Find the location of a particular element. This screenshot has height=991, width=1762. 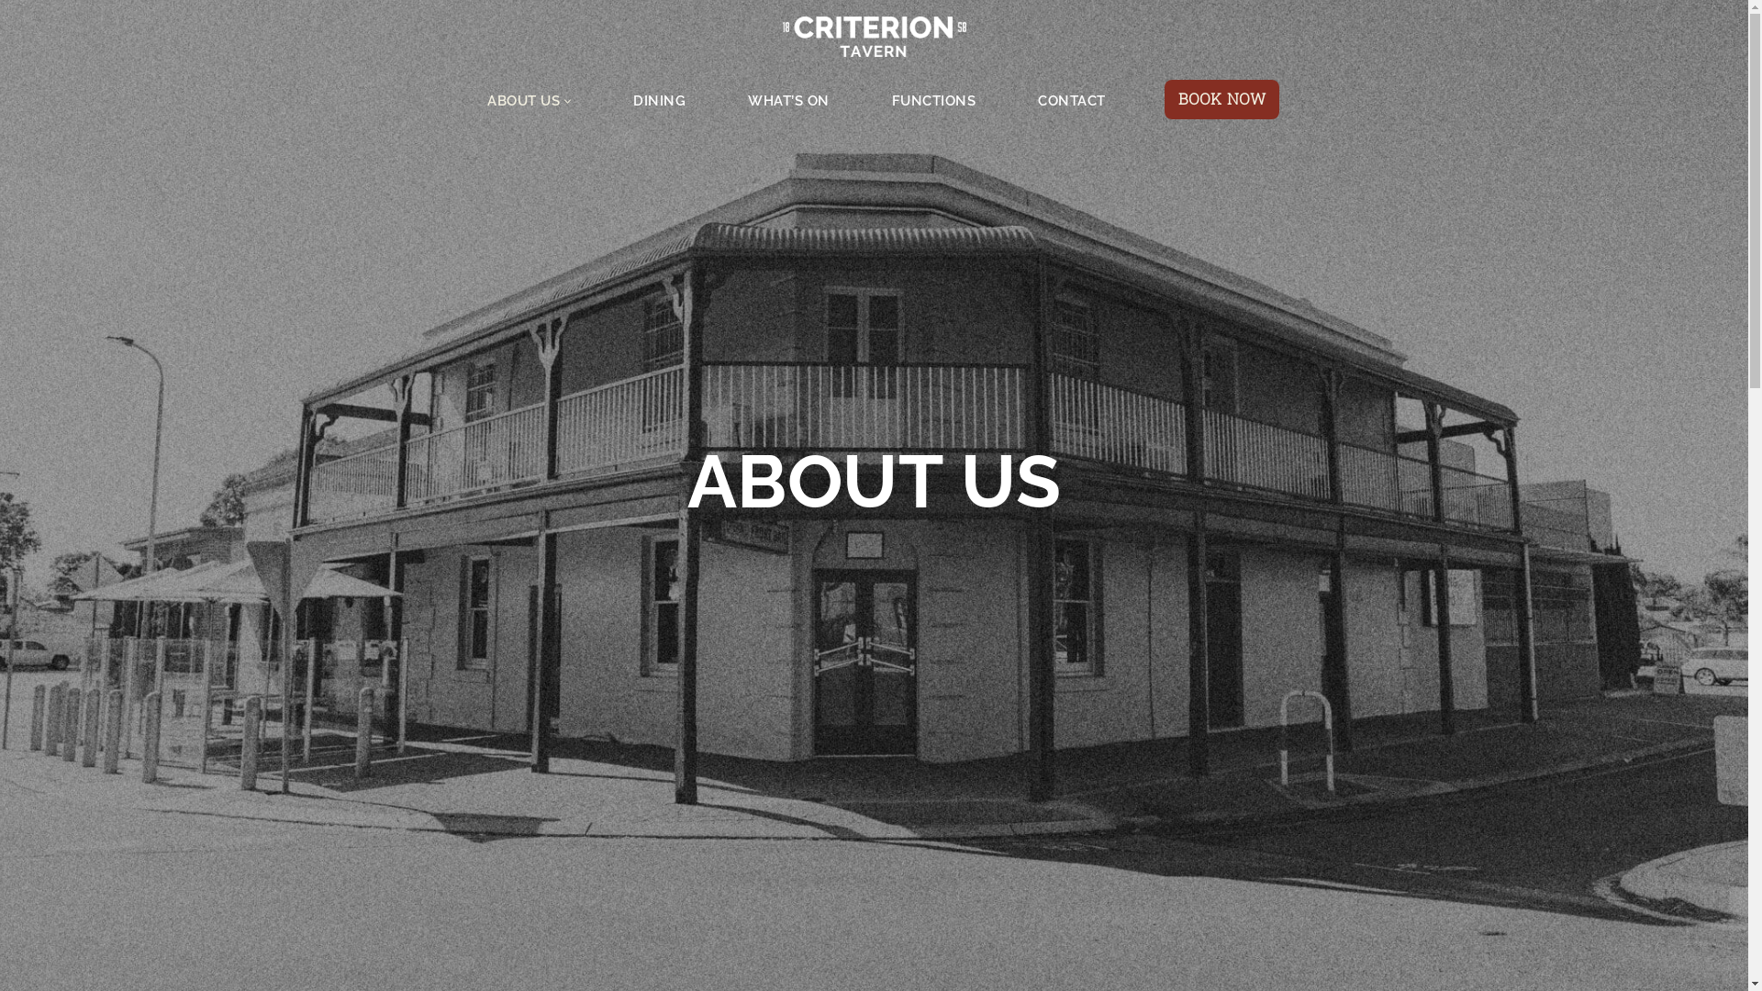

CONTACT is located at coordinates (1072, 101).